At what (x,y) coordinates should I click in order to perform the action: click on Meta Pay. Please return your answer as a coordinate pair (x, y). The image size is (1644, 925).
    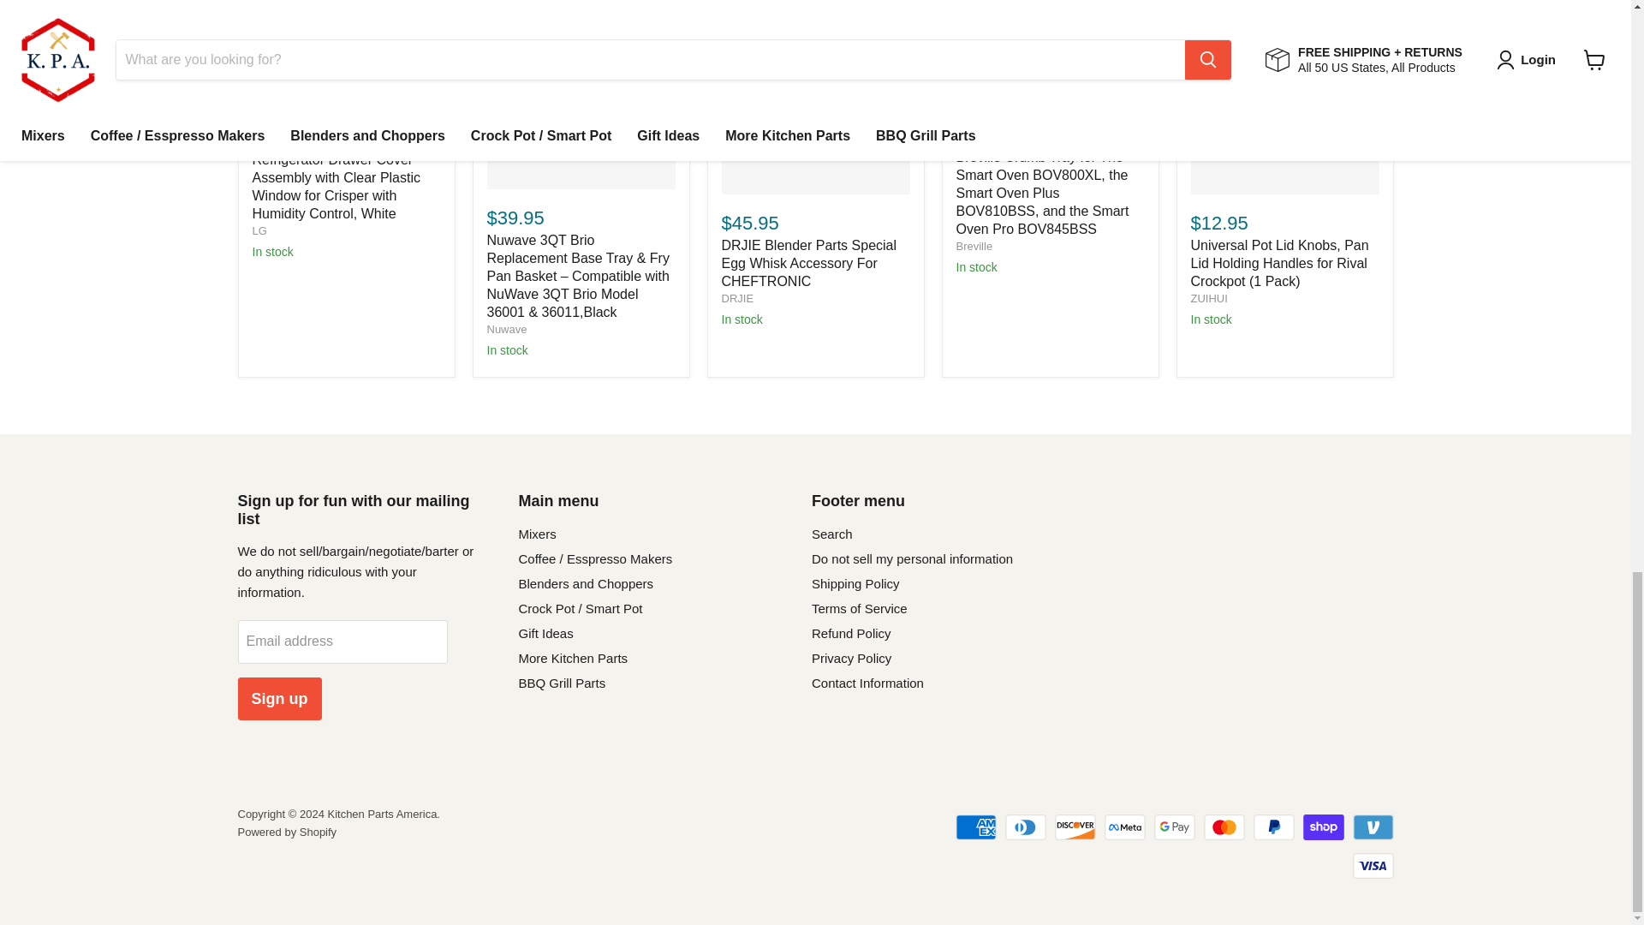
    Looking at the image, I should click on (1125, 827).